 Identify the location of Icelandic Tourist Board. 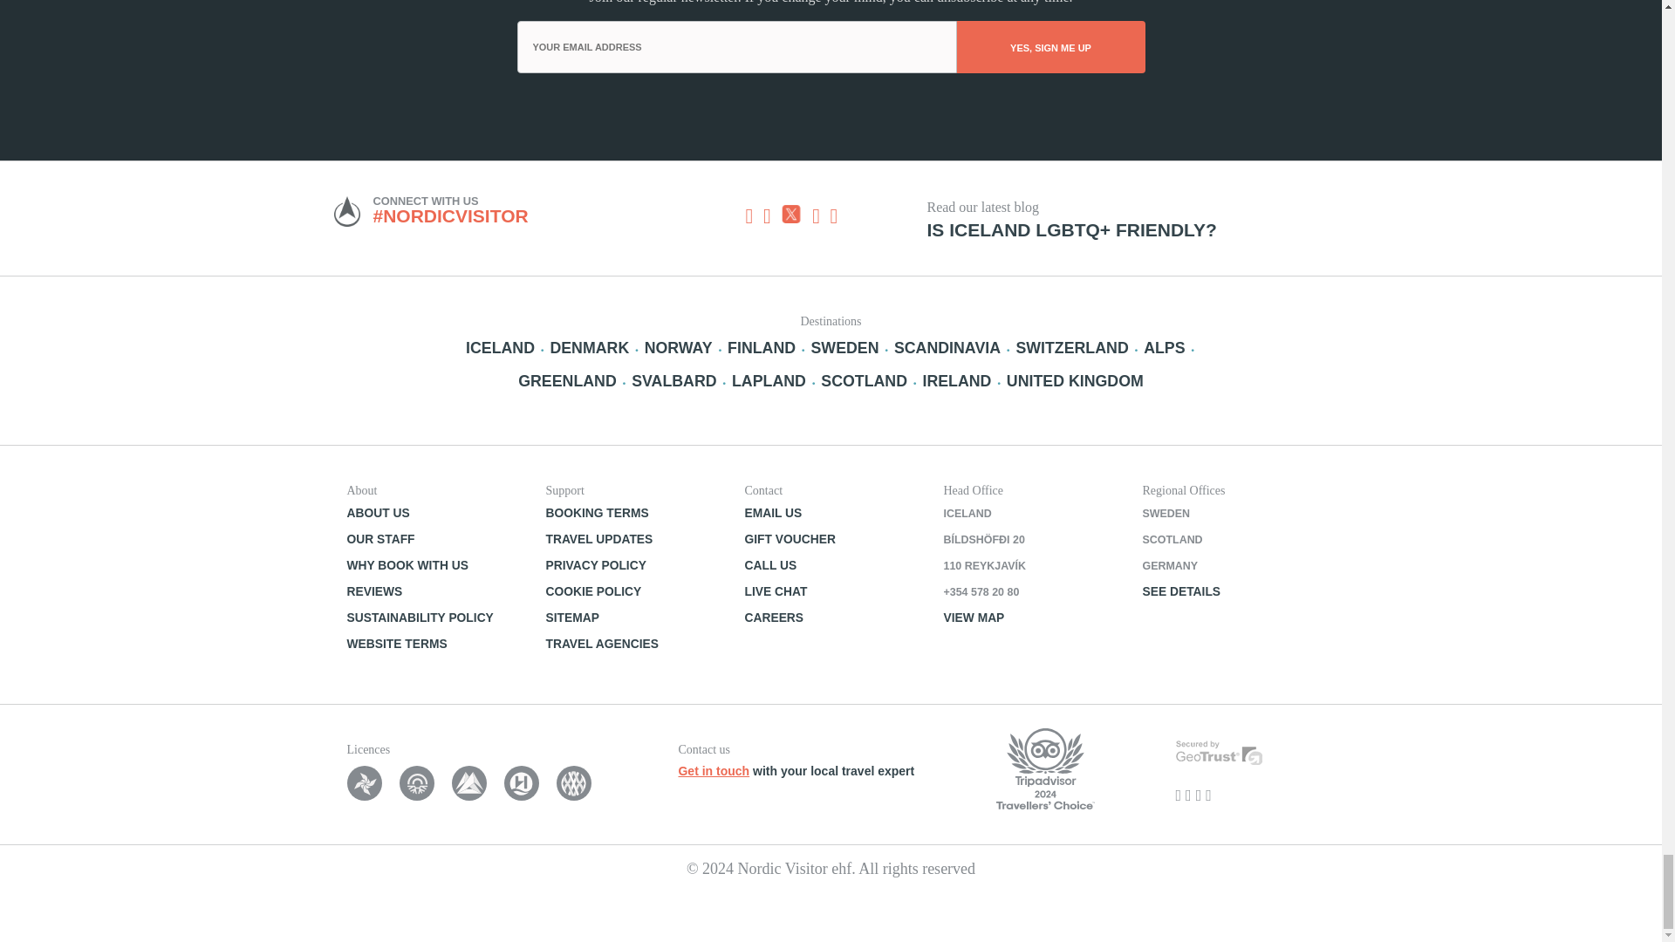
(417, 783).